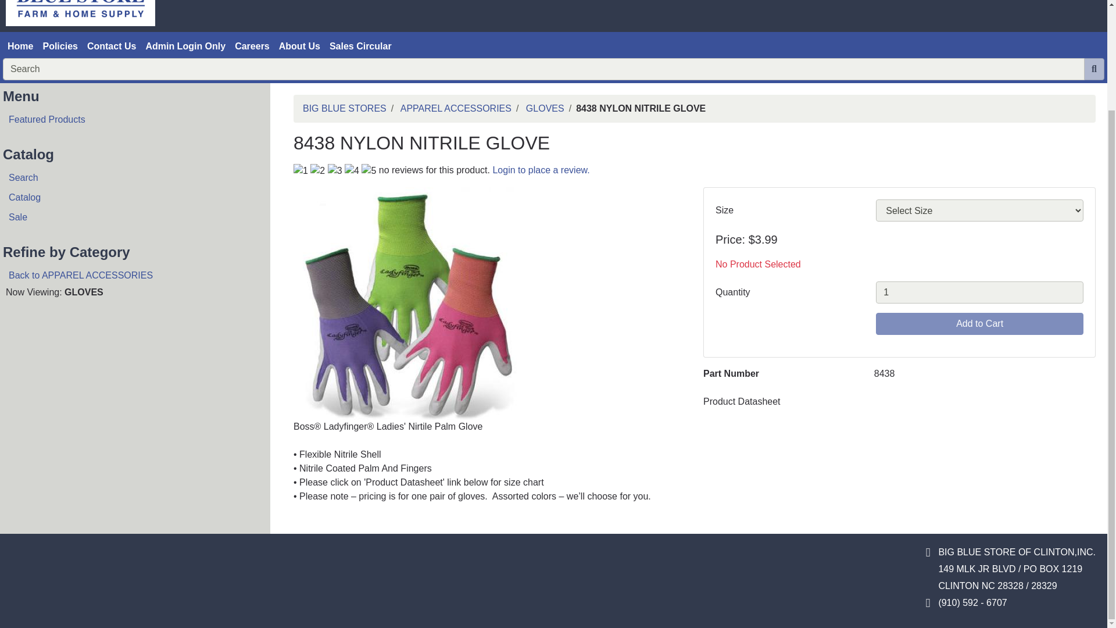 The height and width of the screenshot is (628, 1116). What do you see at coordinates (369, 170) in the screenshot?
I see `Not rated yet!` at bounding box center [369, 170].